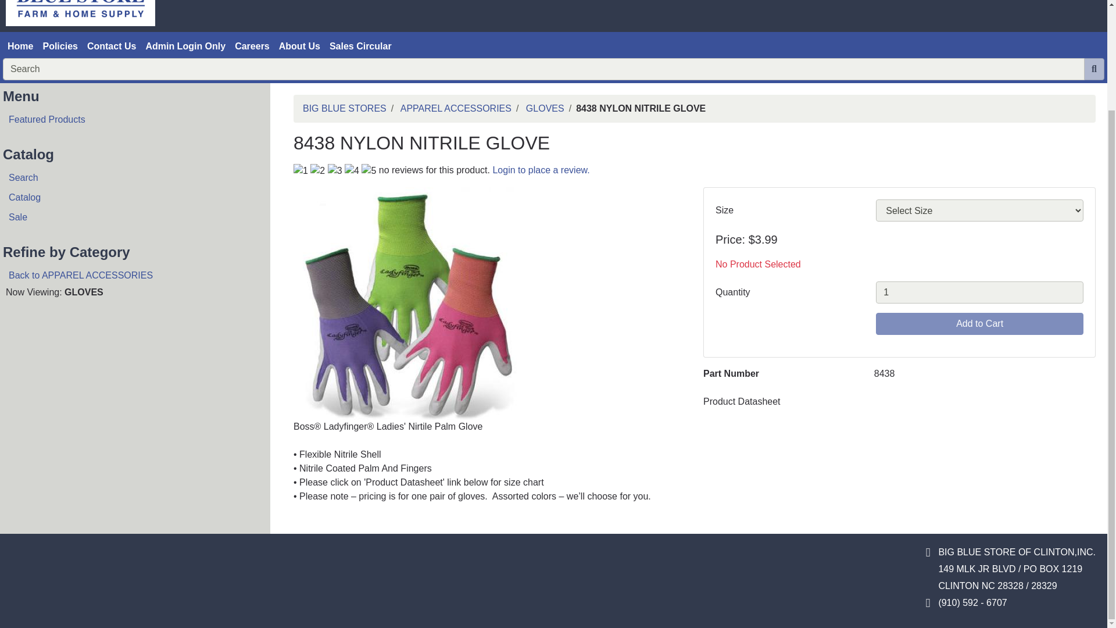 The height and width of the screenshot is (628, 1116). What do you see at coordinates (369, 170) in the screenshot?
I see `Not rated yet!` at bounding box center [369, 170].